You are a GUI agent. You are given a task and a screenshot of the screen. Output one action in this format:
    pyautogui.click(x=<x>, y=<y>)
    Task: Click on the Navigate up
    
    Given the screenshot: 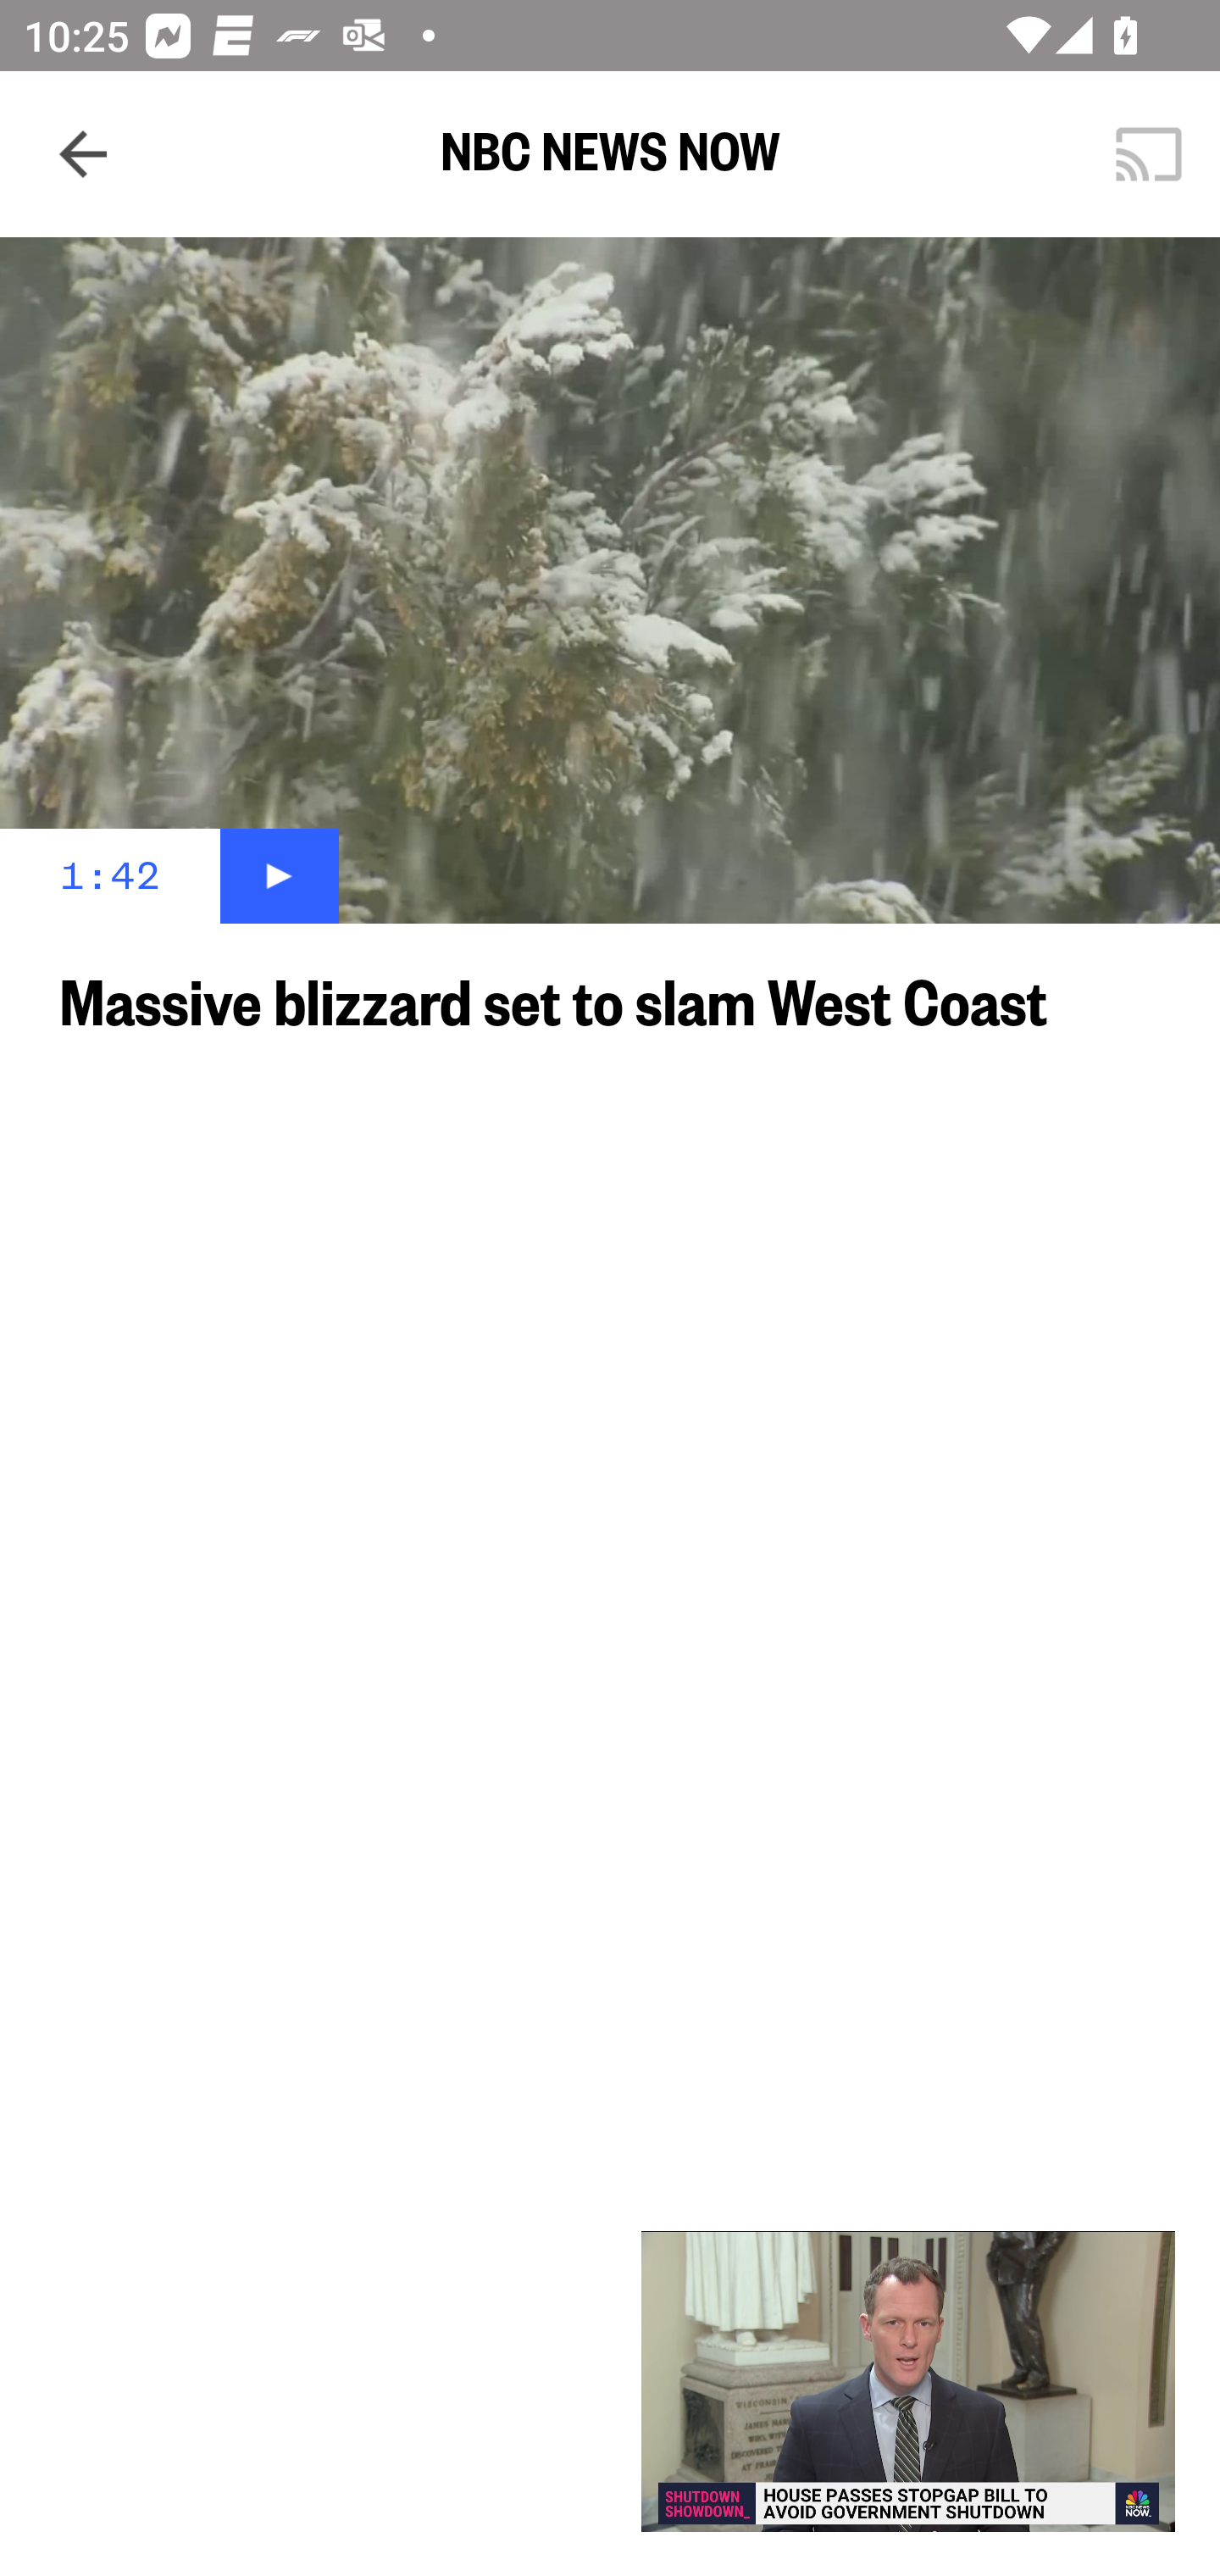 What is the action you would take?
    pyautogui.click(x=83, y=154)
    